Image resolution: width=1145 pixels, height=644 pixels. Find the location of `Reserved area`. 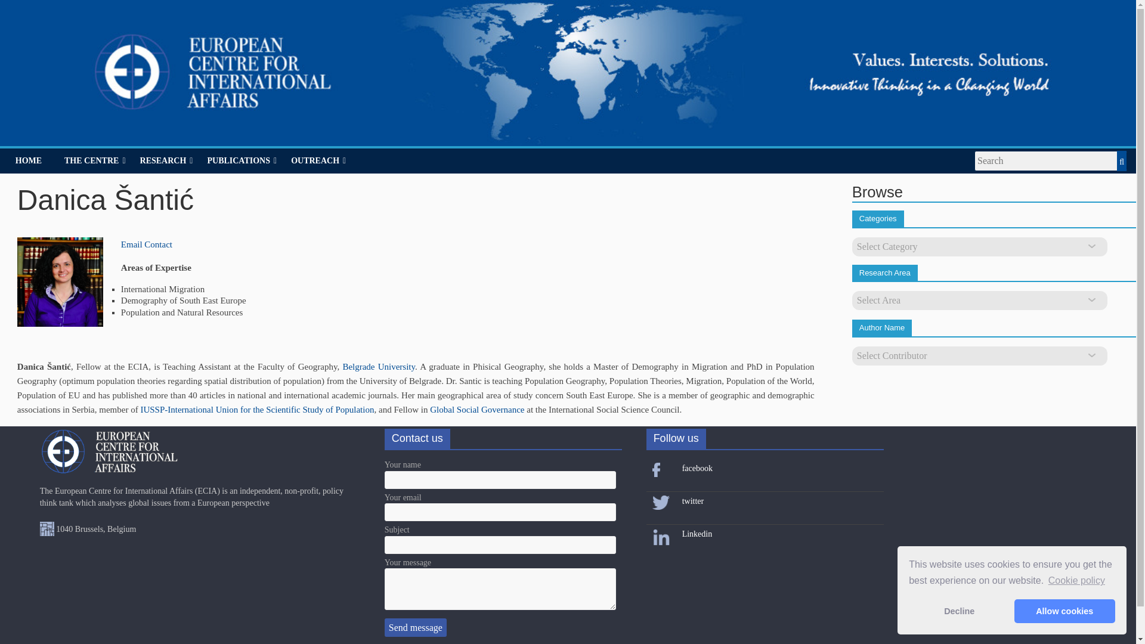

Reserved area is located at coordinates (519, 643).